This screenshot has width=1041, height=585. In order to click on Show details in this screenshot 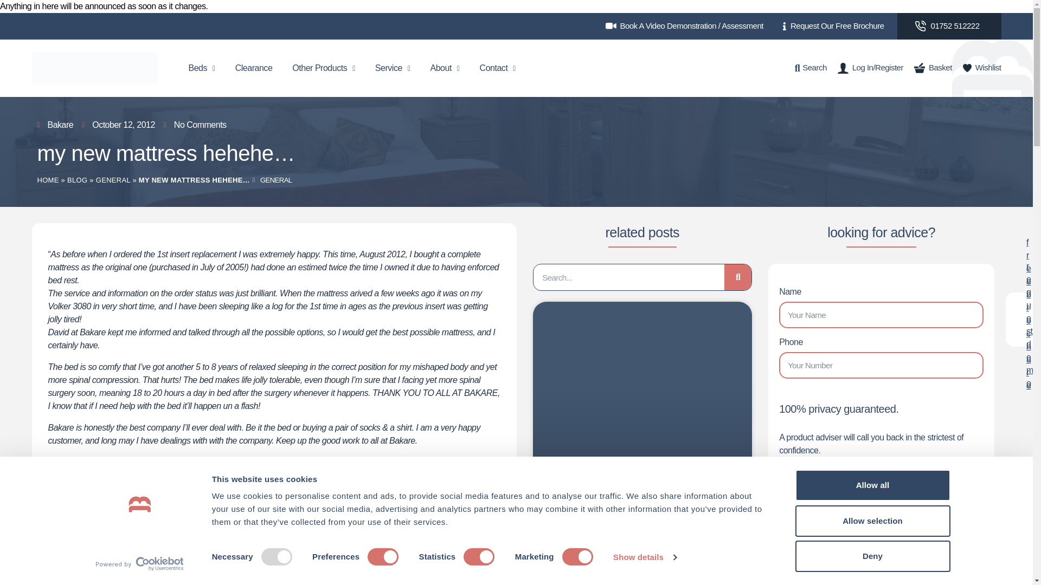, I will do `click(644, 557)`.